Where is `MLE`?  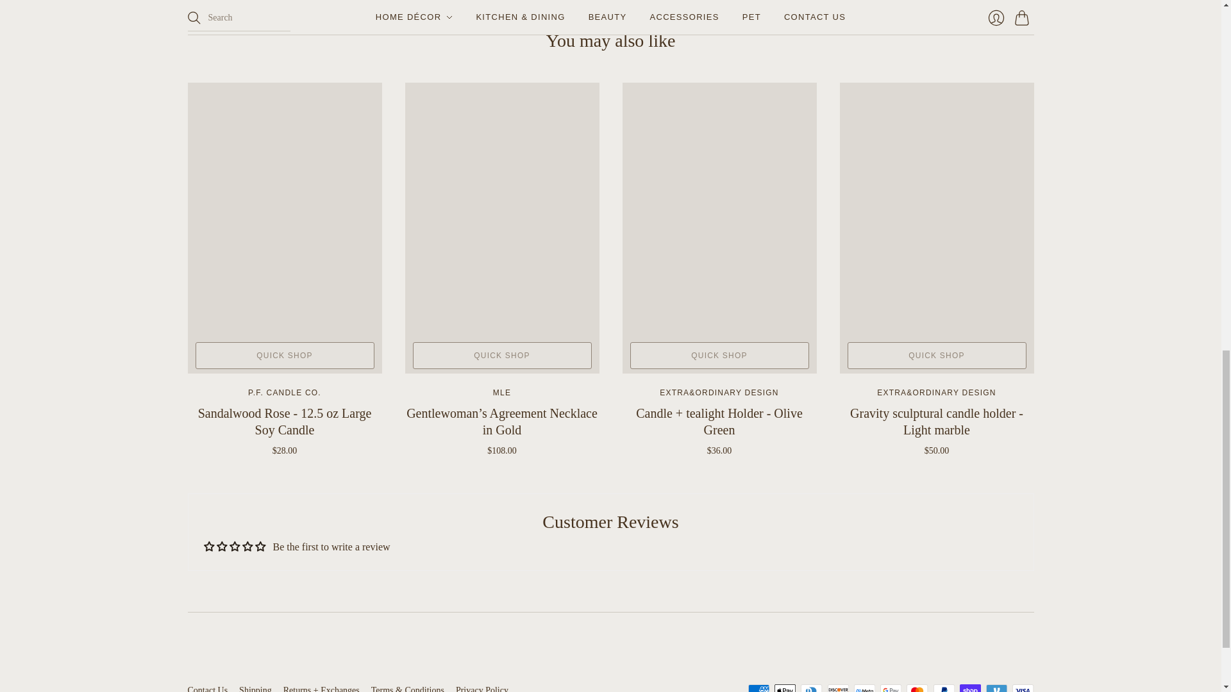 MLE is located at coordinates (501, 392).